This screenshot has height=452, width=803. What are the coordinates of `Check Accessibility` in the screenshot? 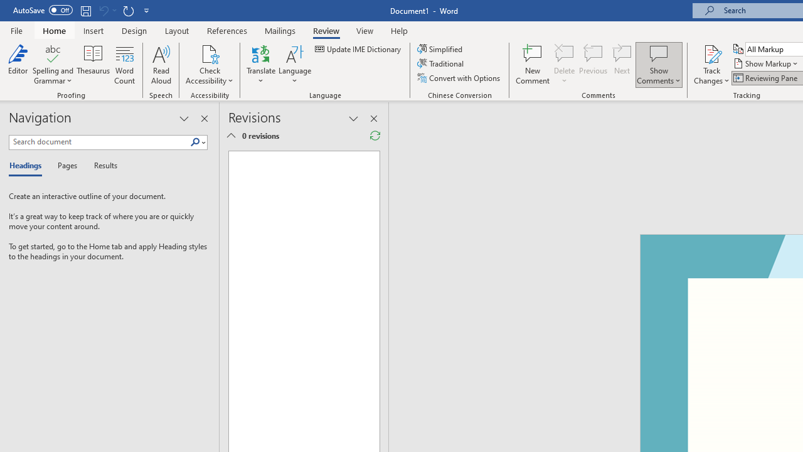 It's located at (210, 64).